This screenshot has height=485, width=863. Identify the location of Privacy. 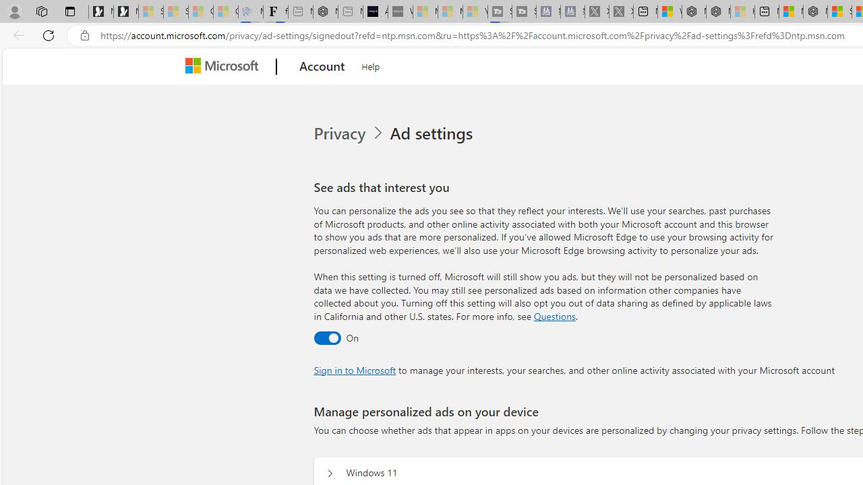
(340, 133).